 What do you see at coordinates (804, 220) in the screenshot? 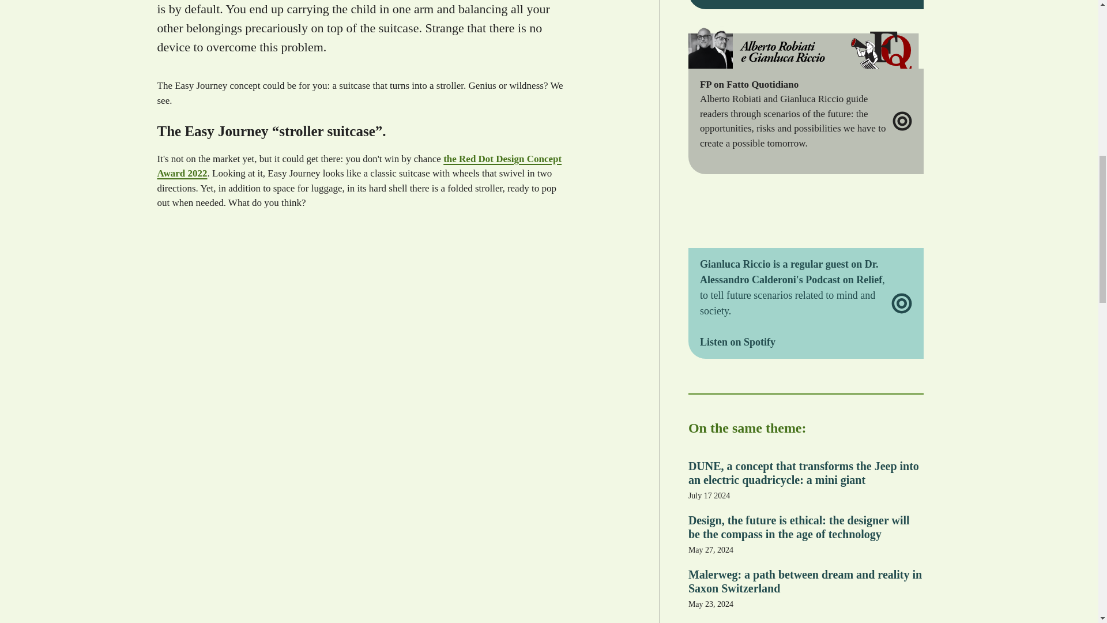
I see `PODCAST` at bounding box center [804, 220].